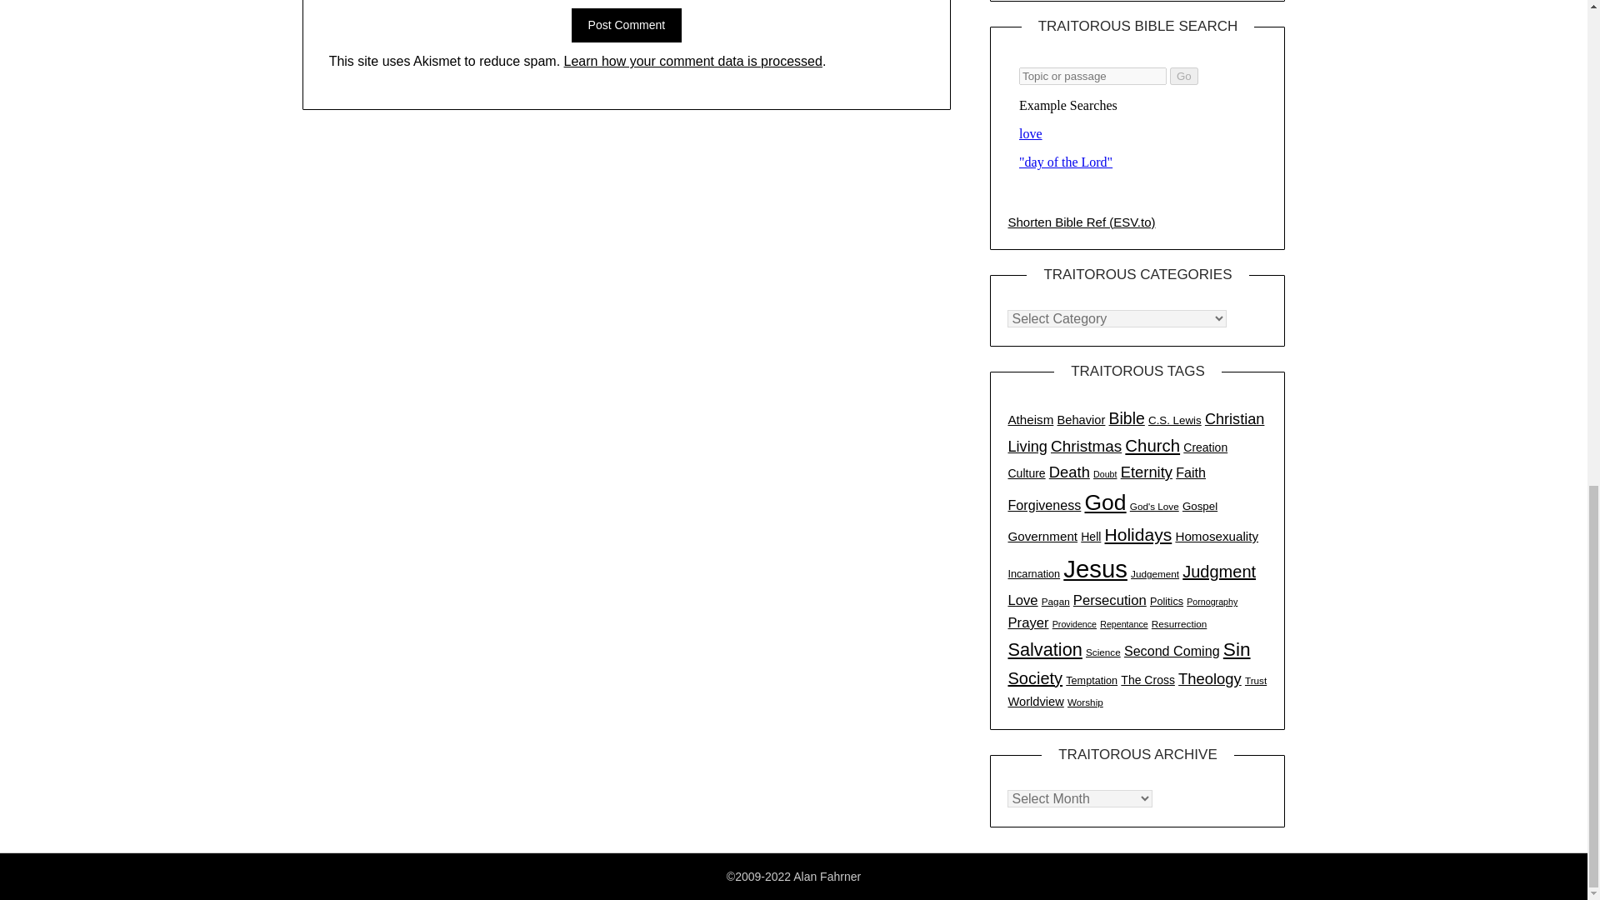 Image resolution: width=1600 pixels, height=900 pixels. I want to click on Bible, so click(1127, 418).